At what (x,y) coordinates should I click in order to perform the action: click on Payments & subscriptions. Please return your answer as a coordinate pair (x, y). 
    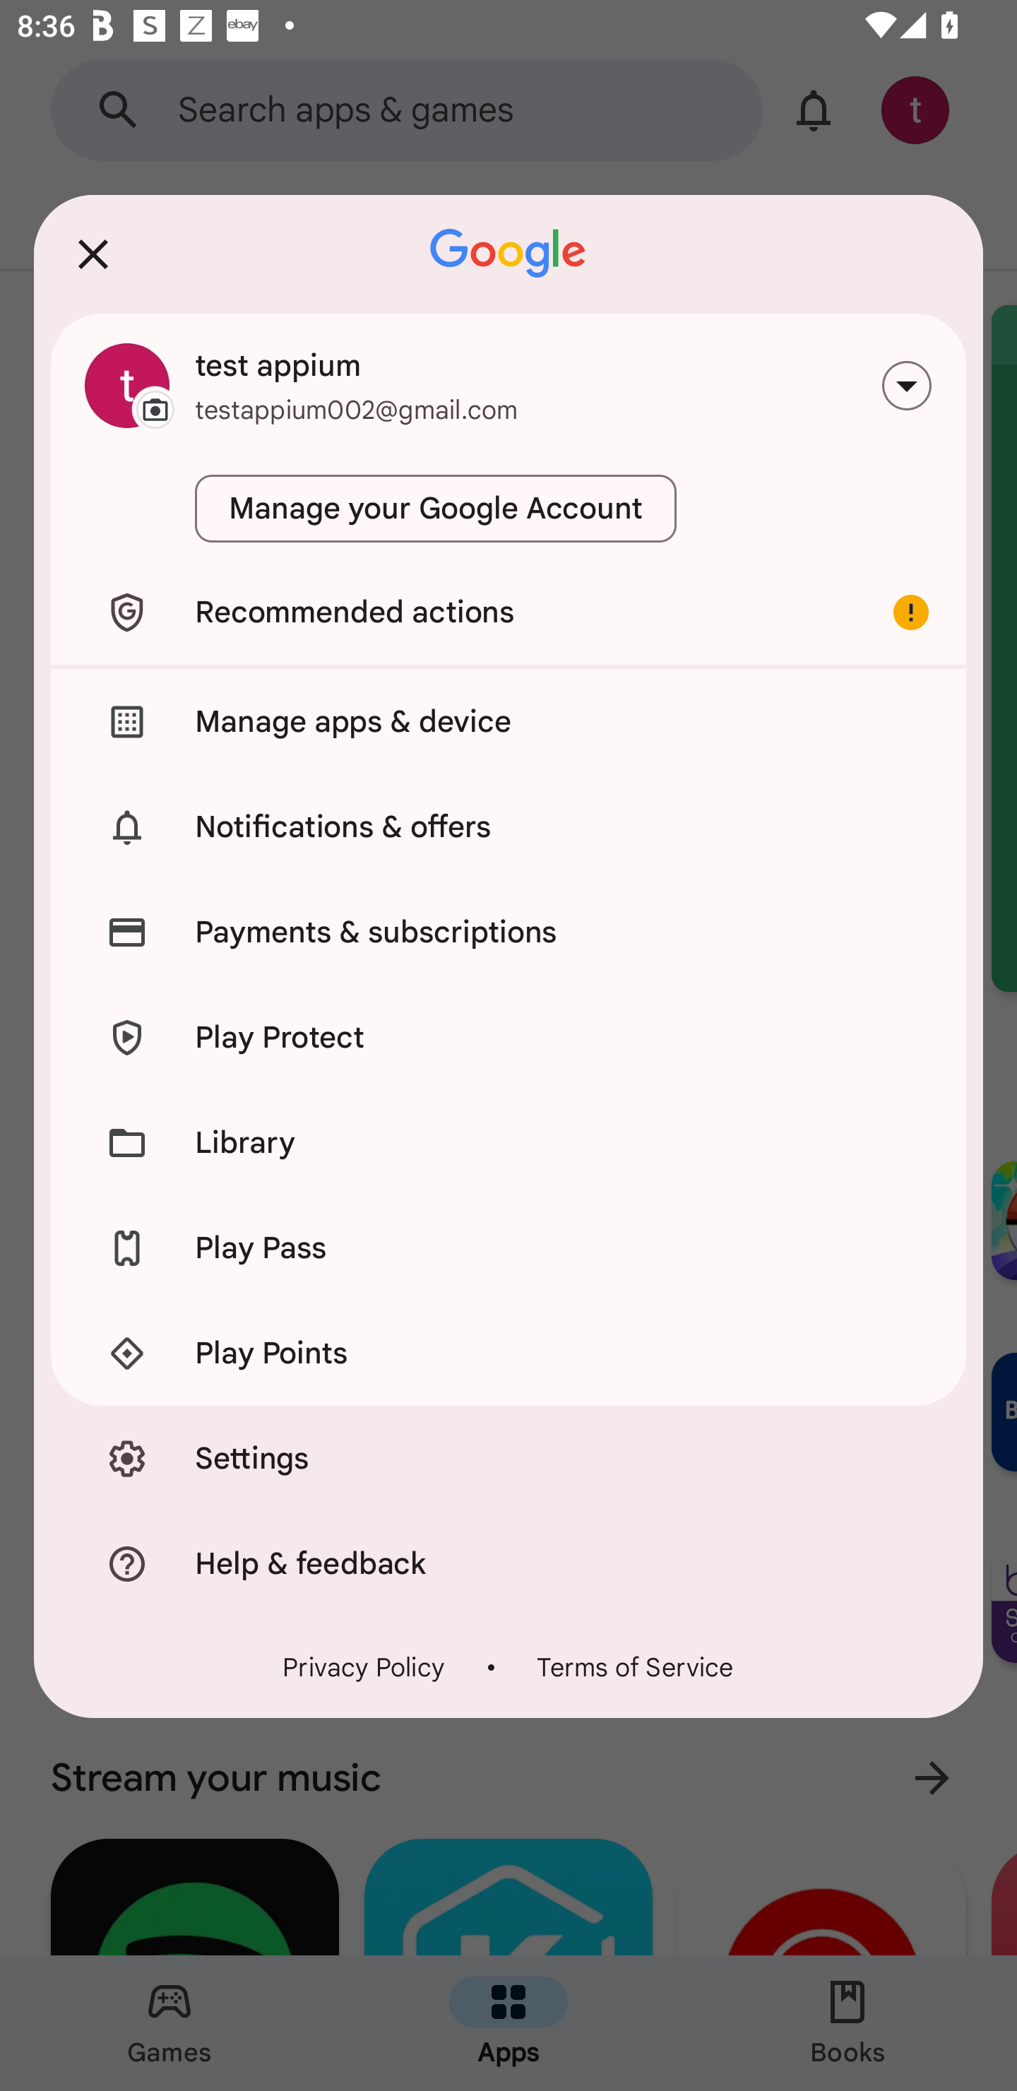
    Looking at the image, I should click on (509, 932).